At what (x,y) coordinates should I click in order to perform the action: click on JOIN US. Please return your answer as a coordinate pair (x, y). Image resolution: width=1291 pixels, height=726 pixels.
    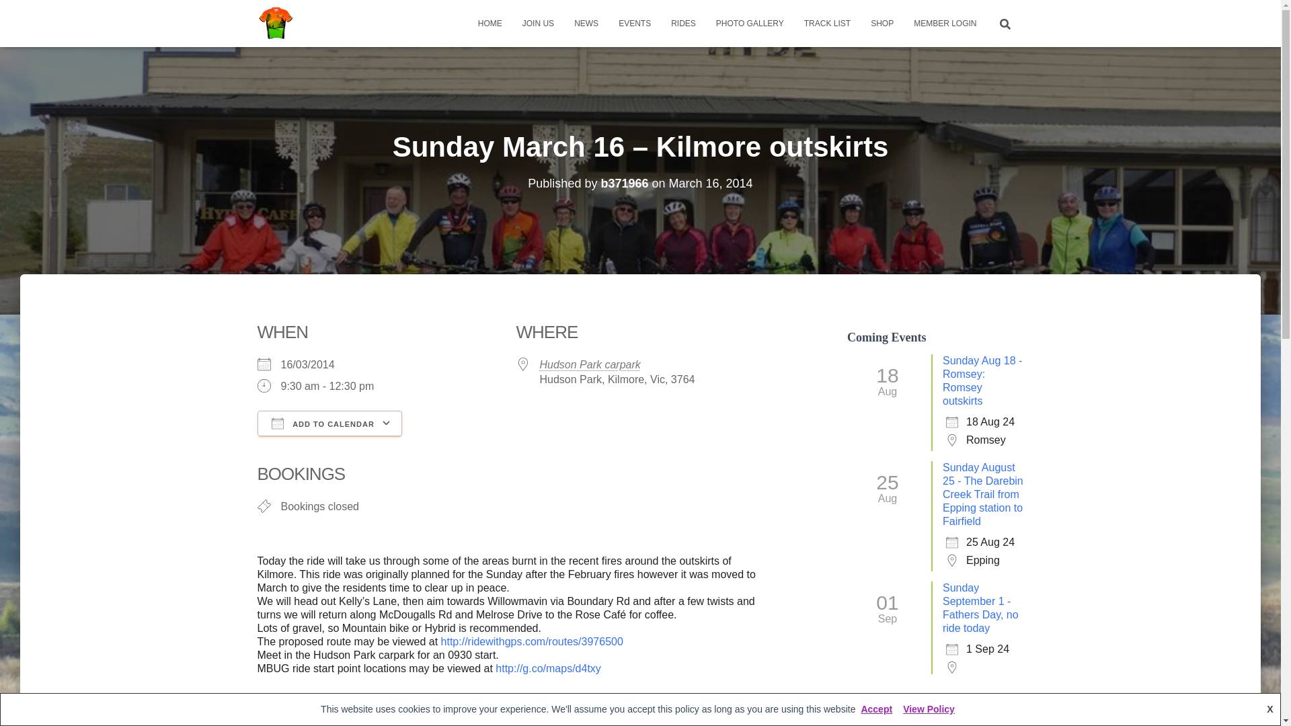
    Looking at the image, I should click on (538, 23).